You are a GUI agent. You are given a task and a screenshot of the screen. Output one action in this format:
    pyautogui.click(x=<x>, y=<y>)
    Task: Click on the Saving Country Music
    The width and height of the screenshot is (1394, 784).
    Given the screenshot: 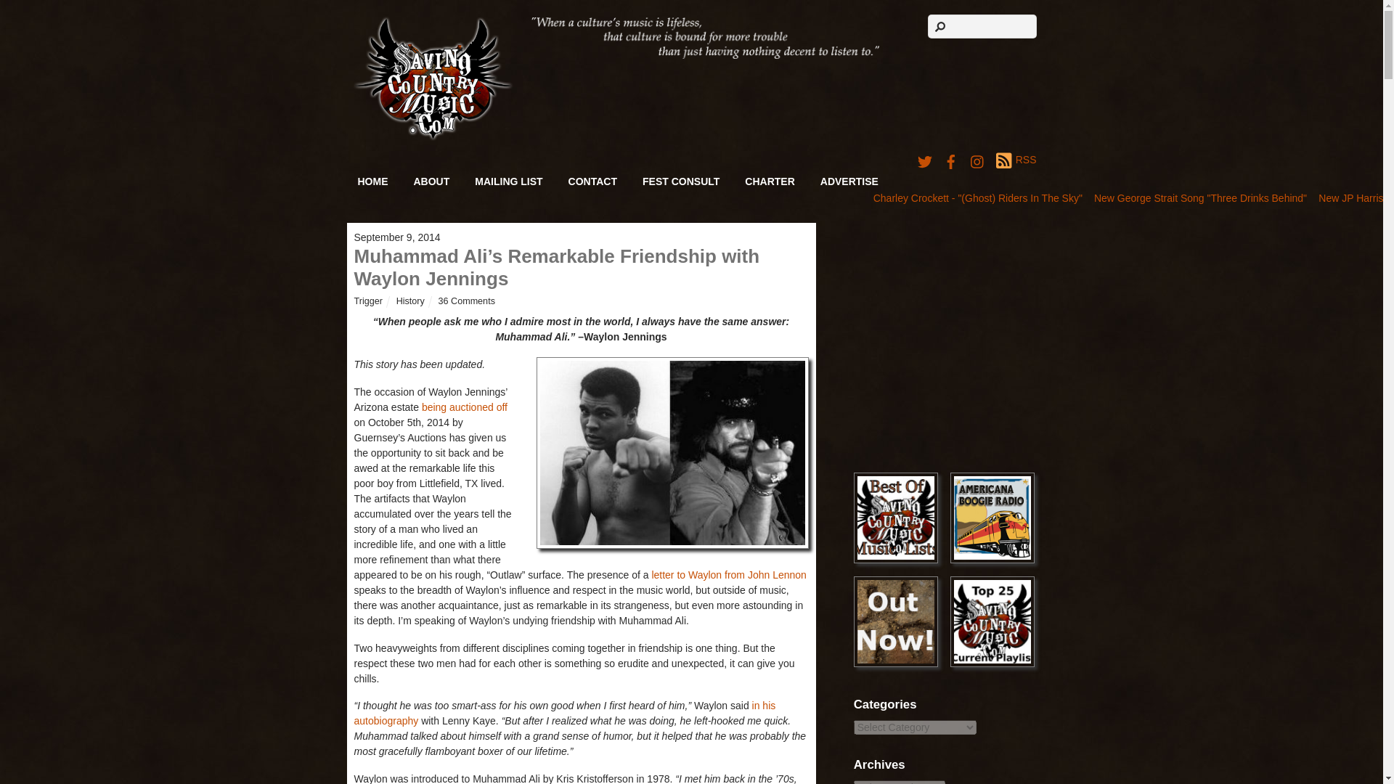 What is the action you would take?
    pyautogui.click(x=433, y=136)
    